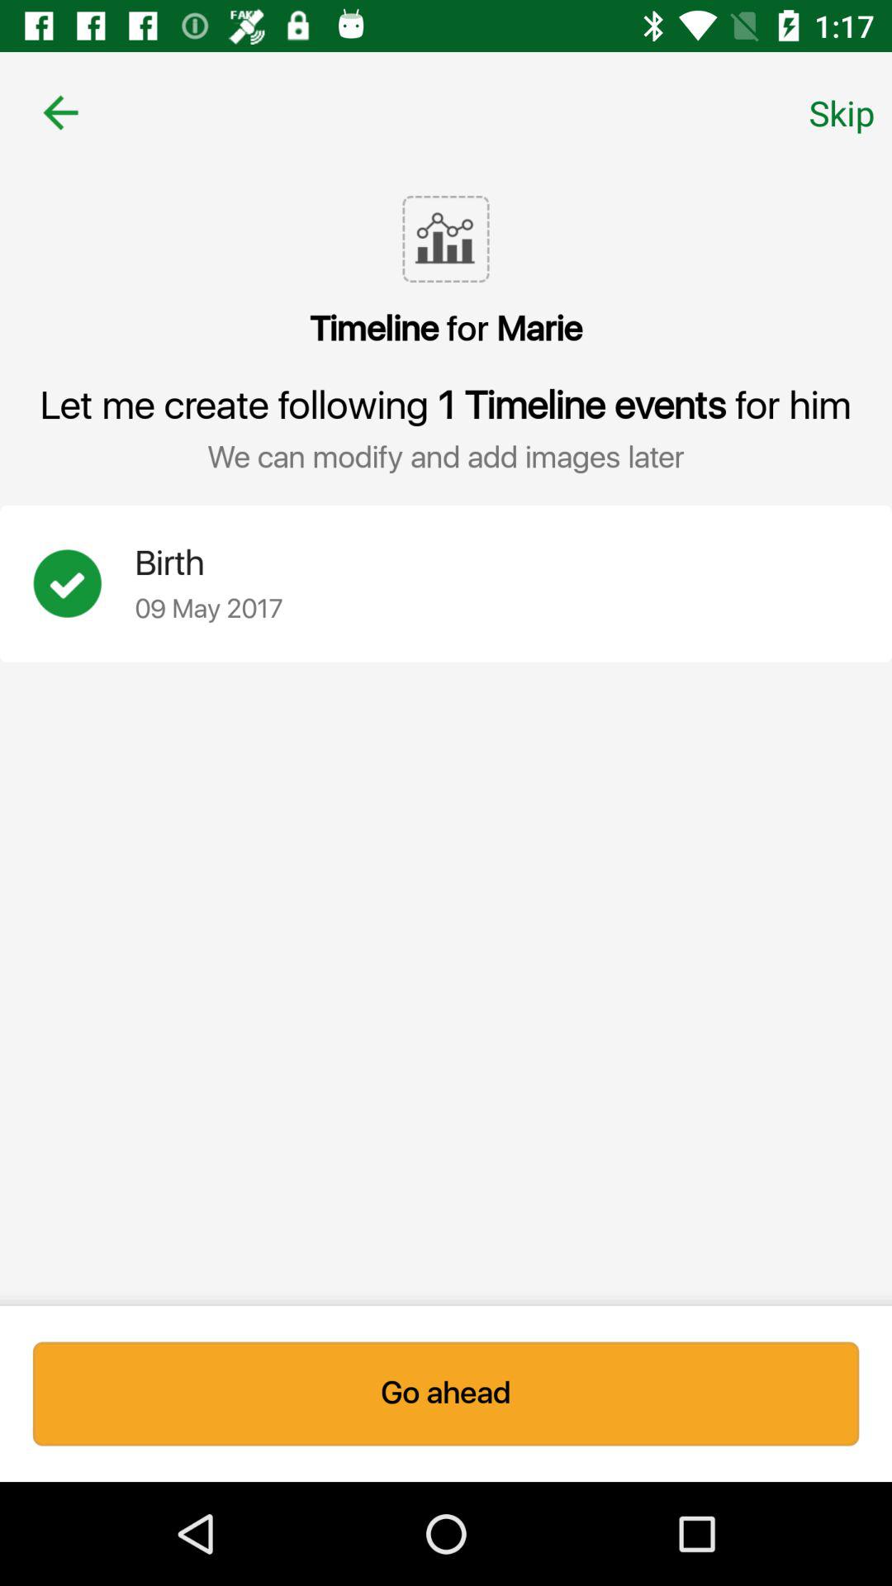 The image size is (892, 1586). I want to click on turn on icon at the top right corner, so click(842, 112).